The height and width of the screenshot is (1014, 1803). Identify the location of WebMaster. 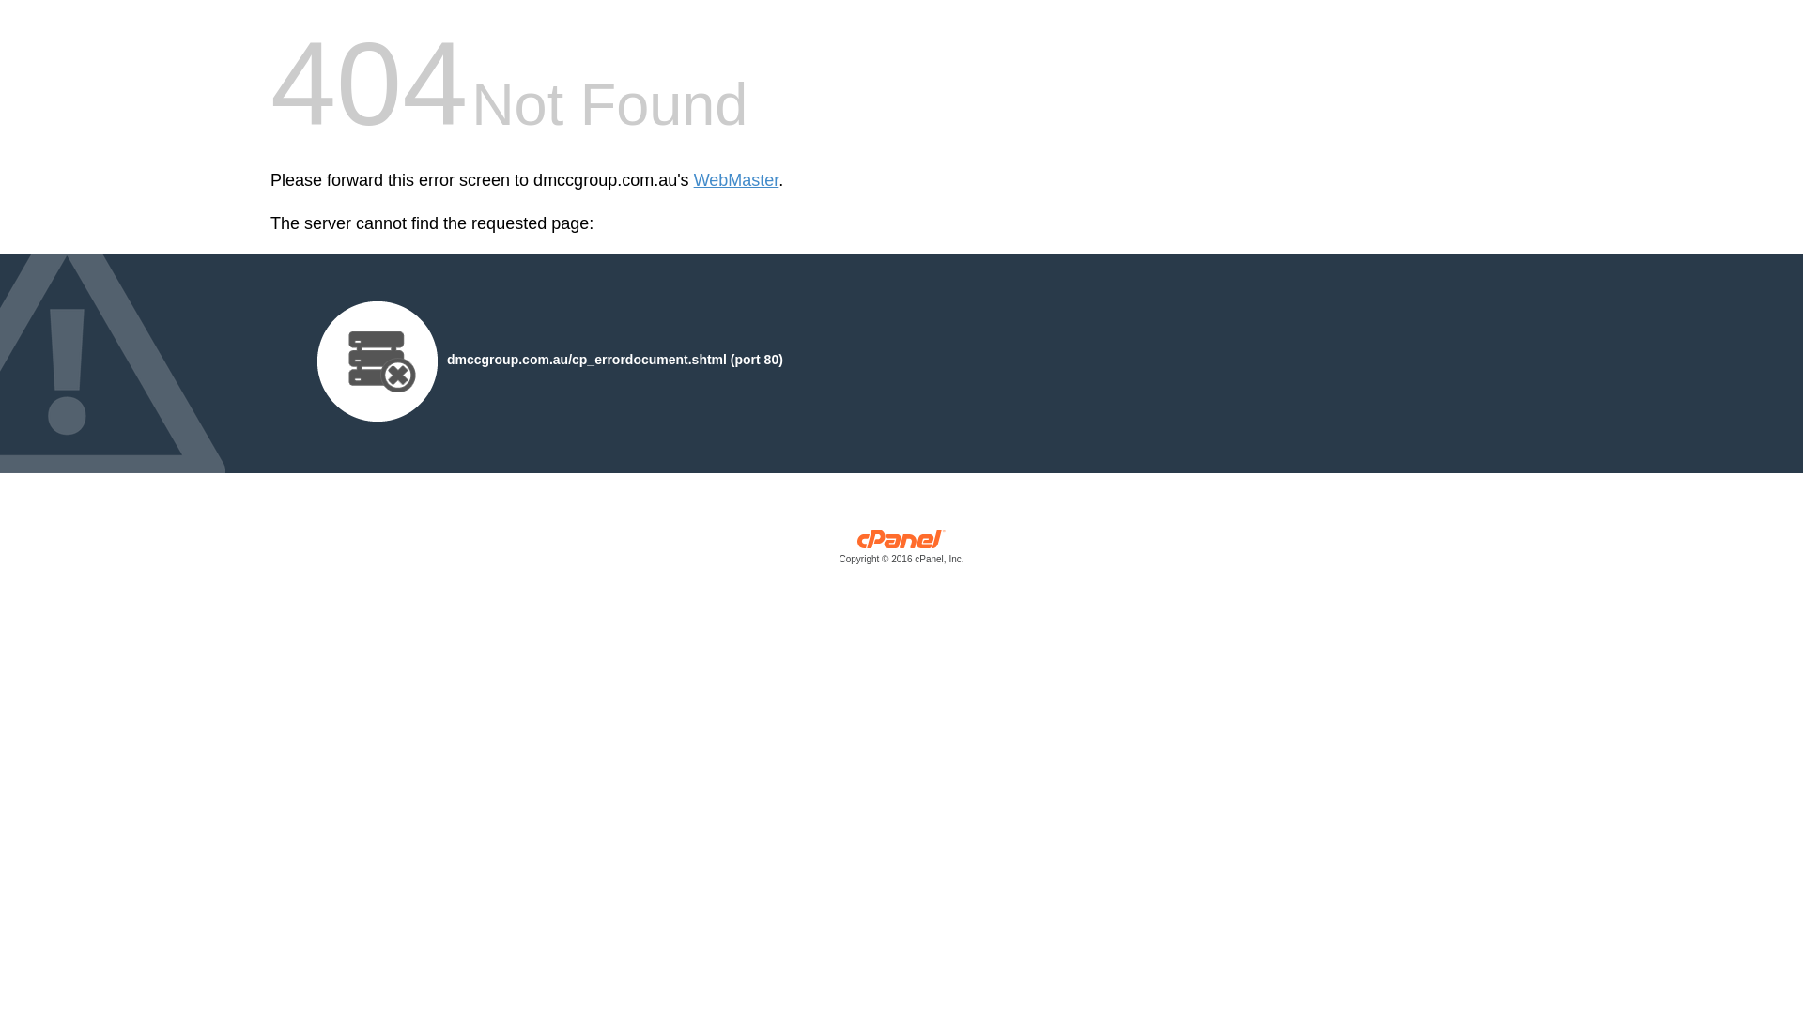
(736, 180).